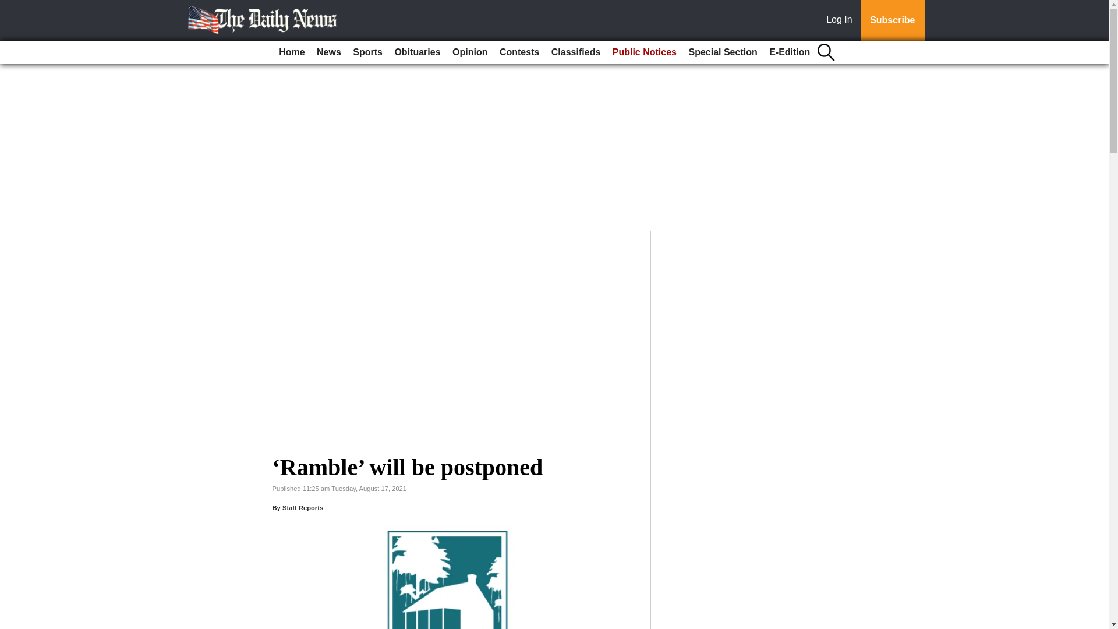 The height and width of the screenshot is (629, 1118). What do you see at coordinates (519, 52) in the screenshot?
I see `Contests` at bounding box center [519, 52].